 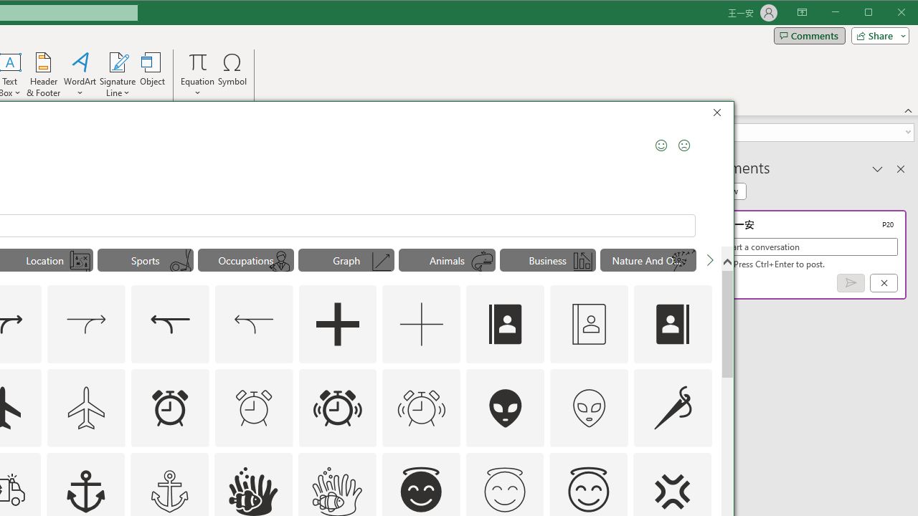 I want to click on AutomationID: Icons_AlienFace_M, so click(x=589, y=407).